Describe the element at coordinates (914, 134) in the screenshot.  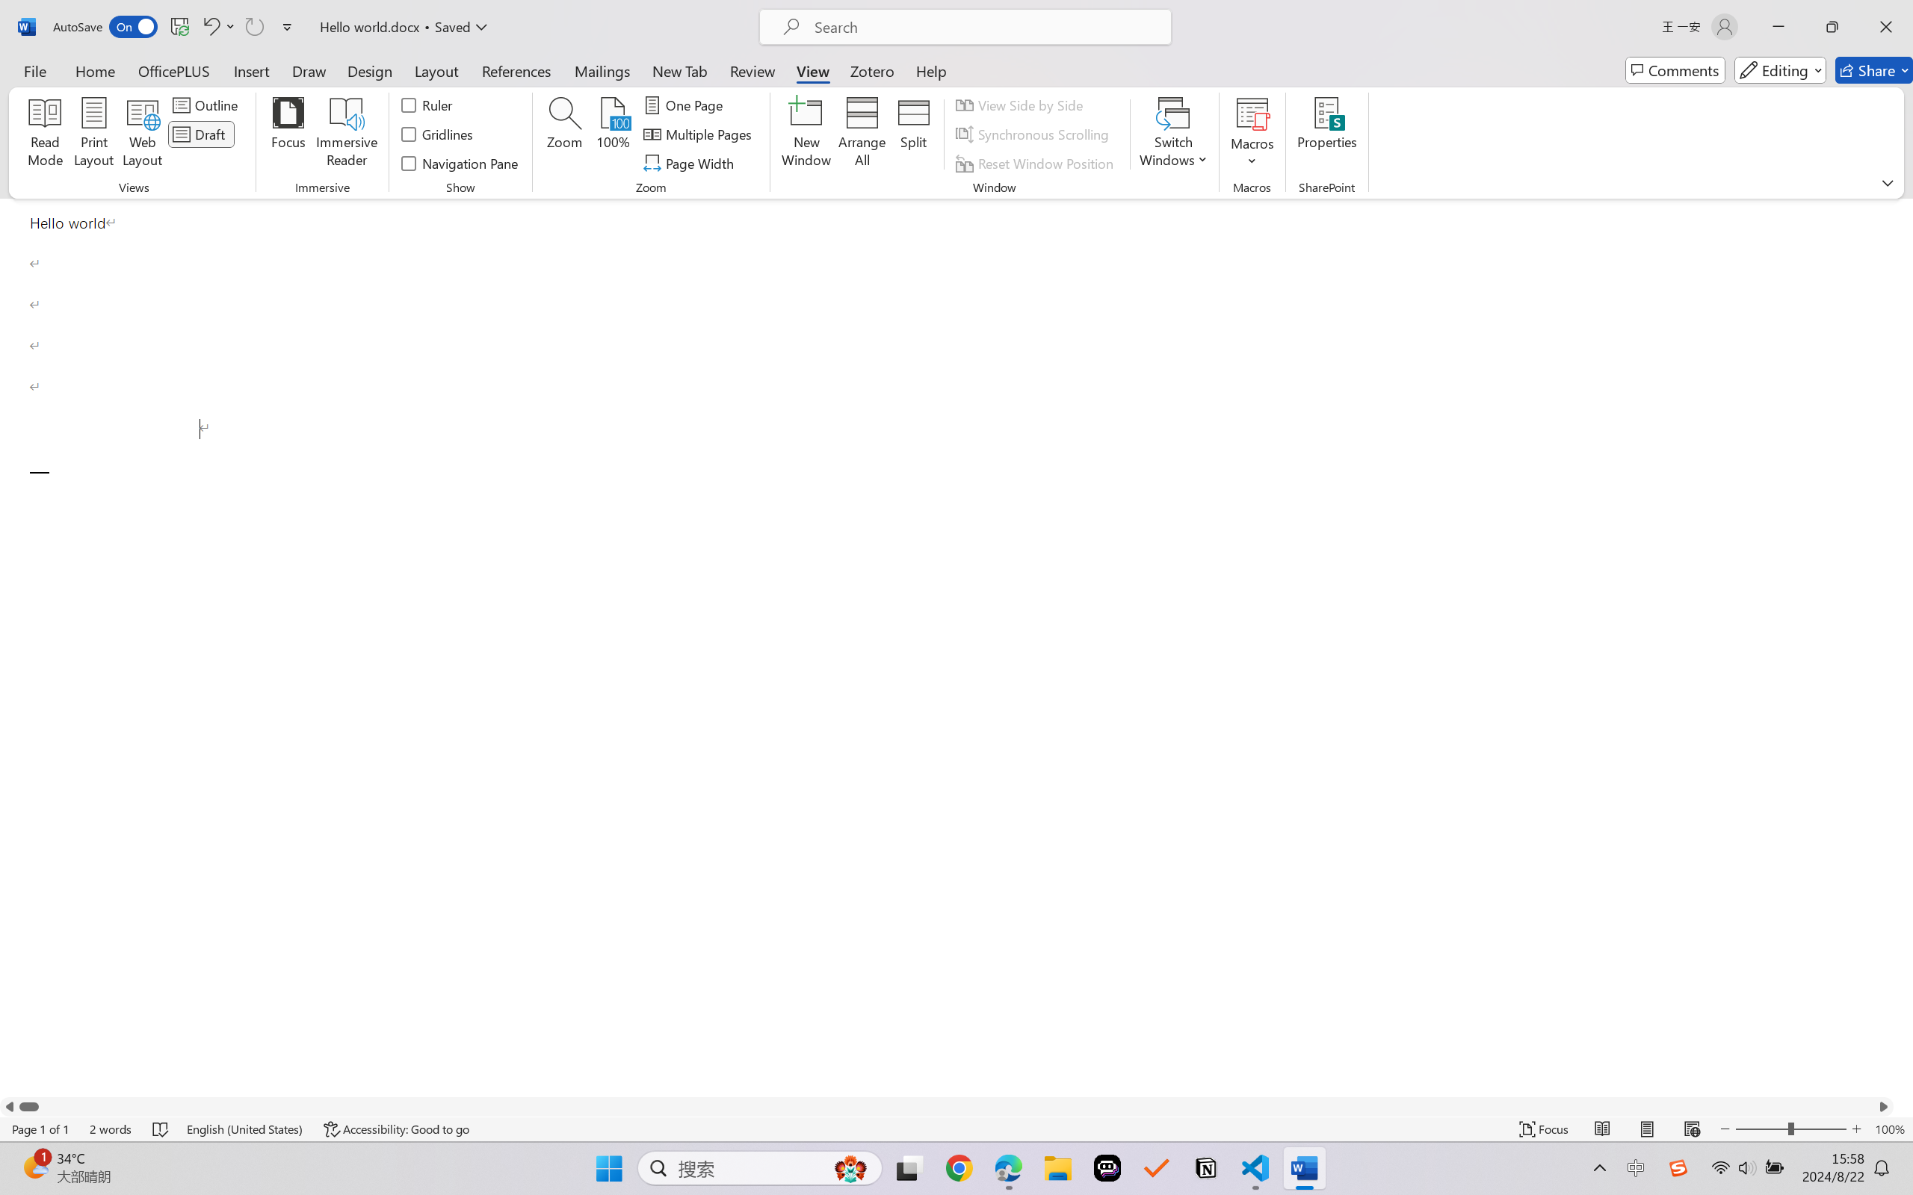
I see `Split` at that location.